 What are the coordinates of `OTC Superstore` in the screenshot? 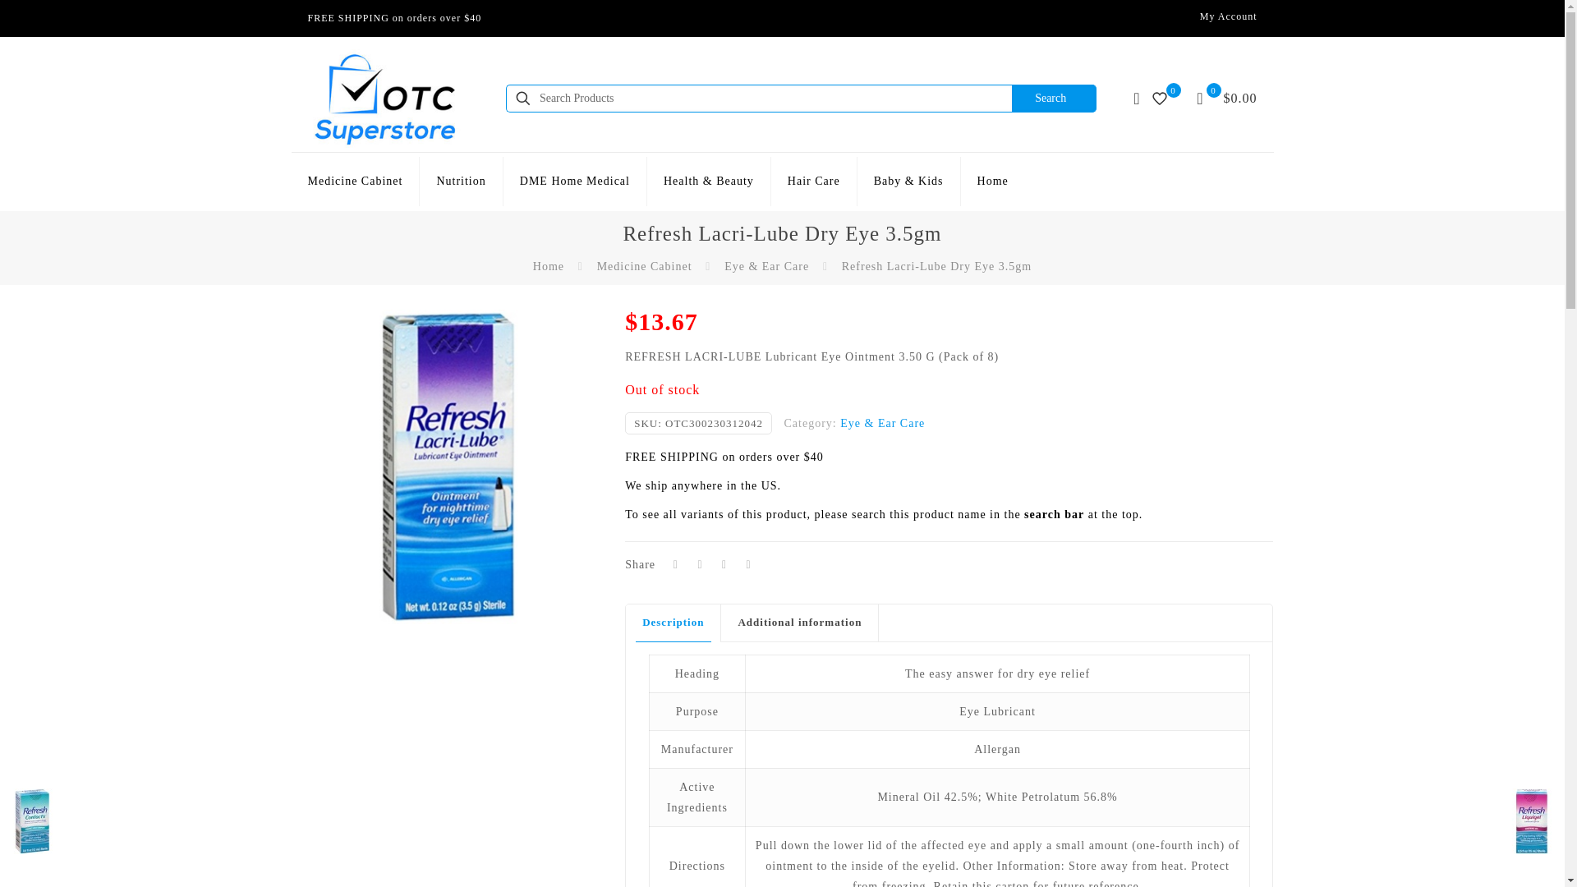 It's located at (384, 99).